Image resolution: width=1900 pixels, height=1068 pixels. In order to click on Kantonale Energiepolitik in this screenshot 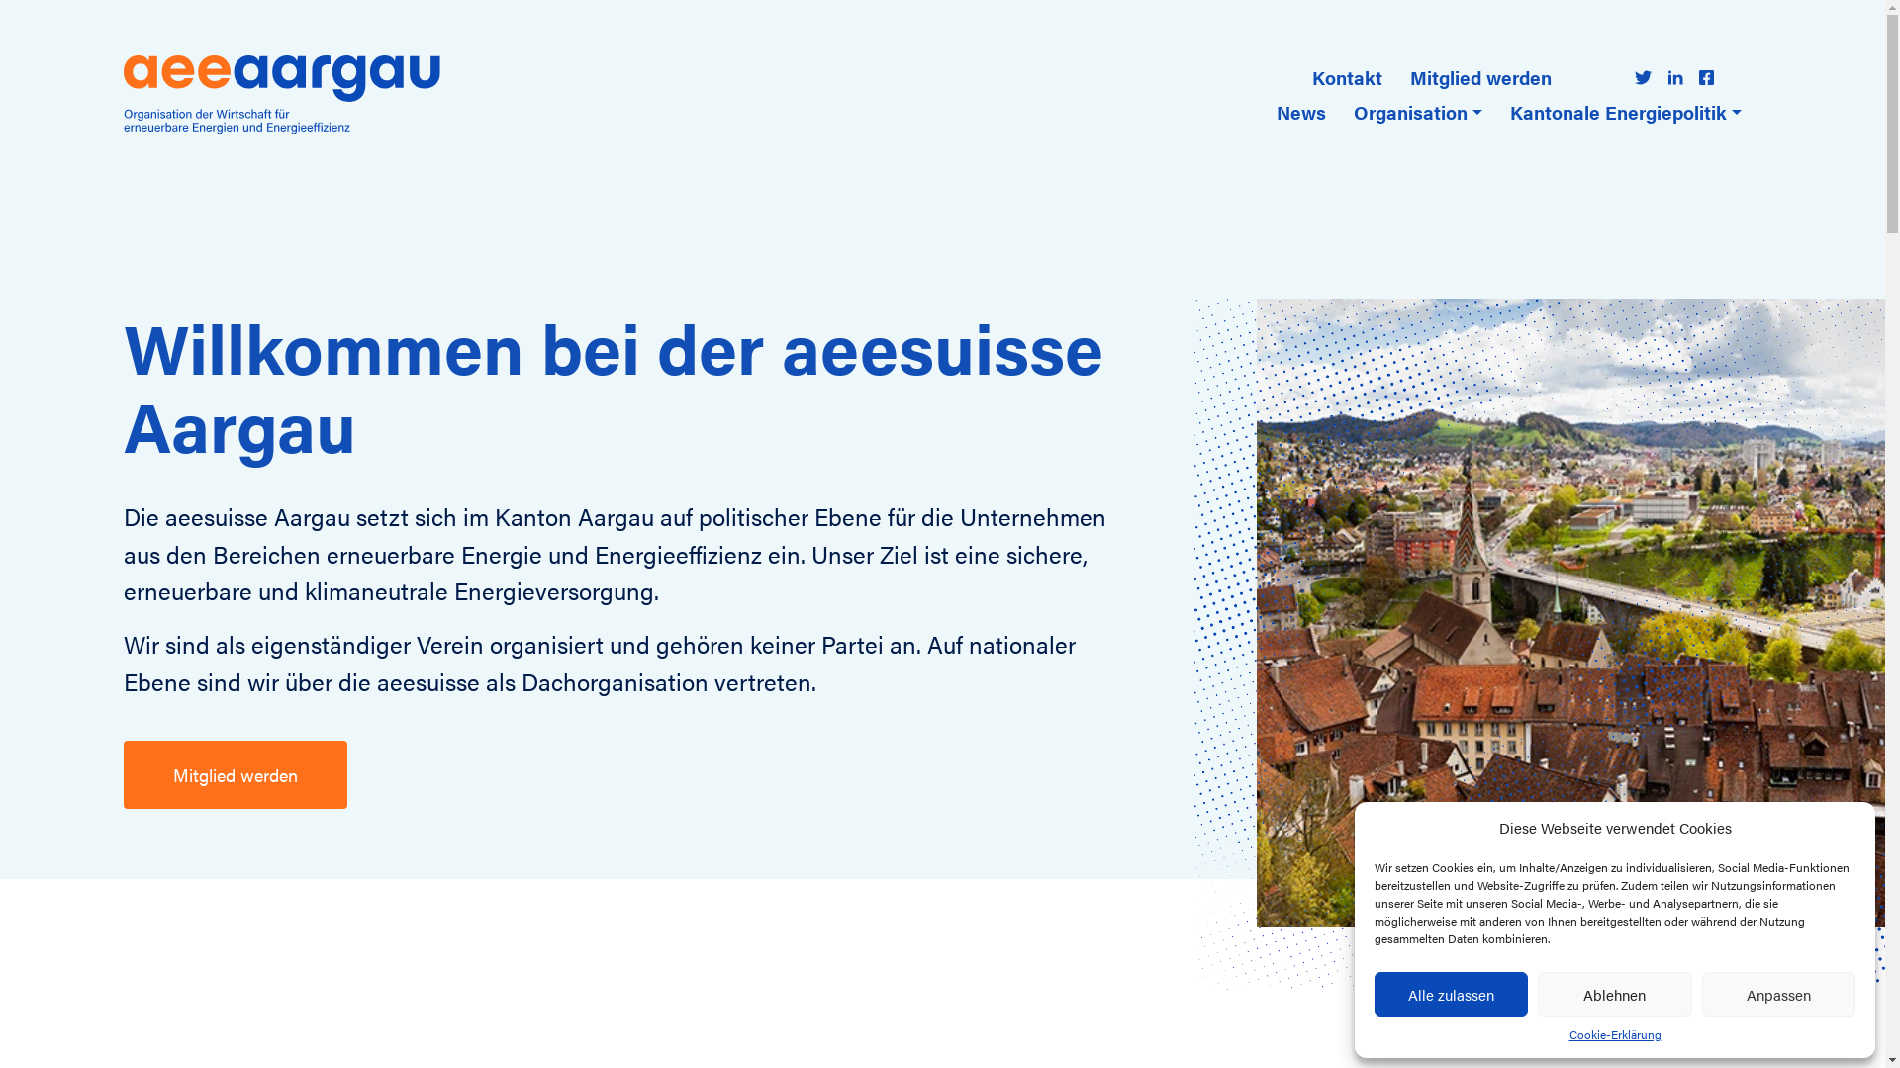, I will do `click(1626, 113)`.